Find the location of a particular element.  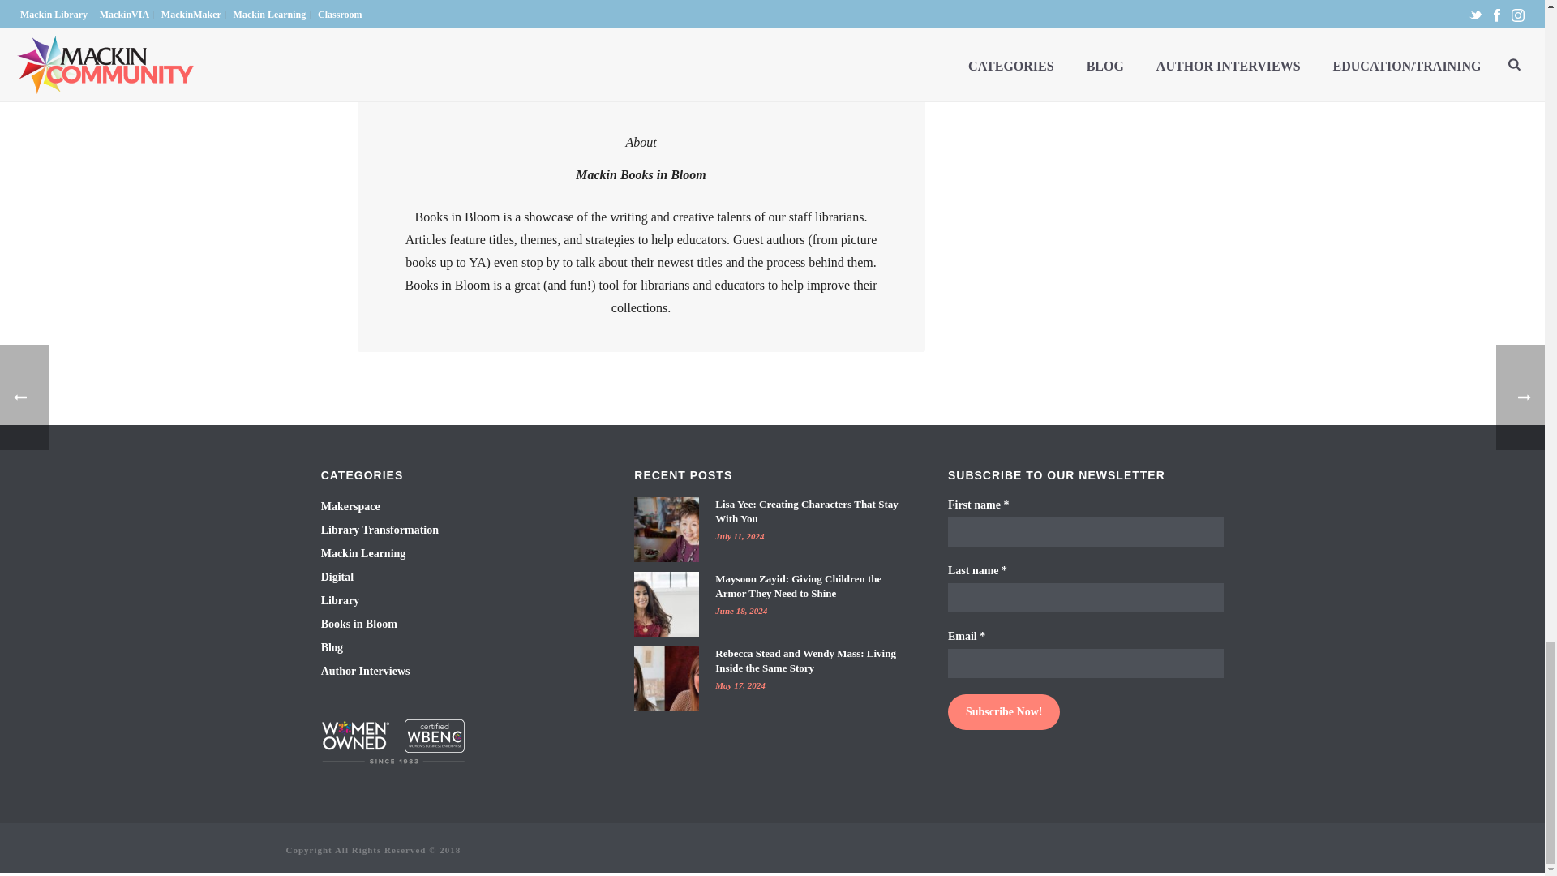

Subscribe Now! is located at coordinates (1004, 712).